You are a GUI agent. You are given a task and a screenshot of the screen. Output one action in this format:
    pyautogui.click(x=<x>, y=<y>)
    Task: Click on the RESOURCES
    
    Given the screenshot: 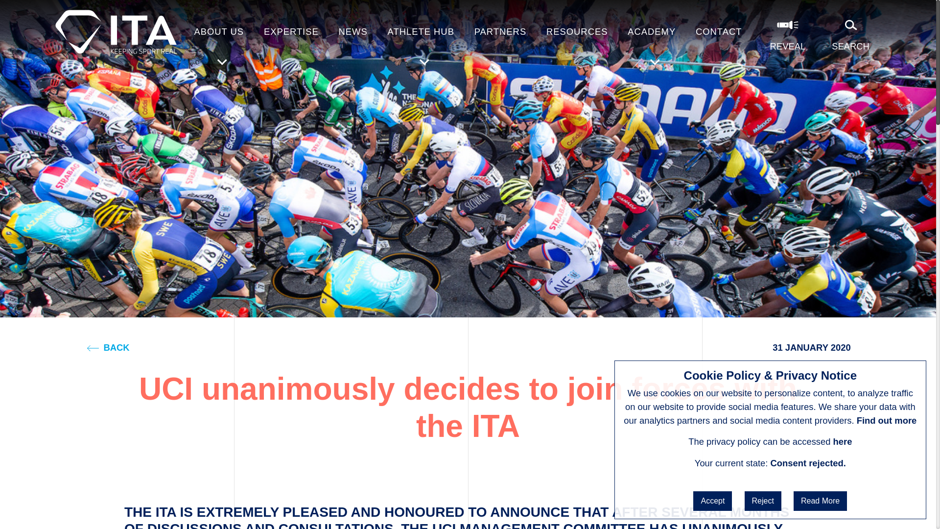 What is the action you would take?
    pyautogui.click(x=577, y=34)
    